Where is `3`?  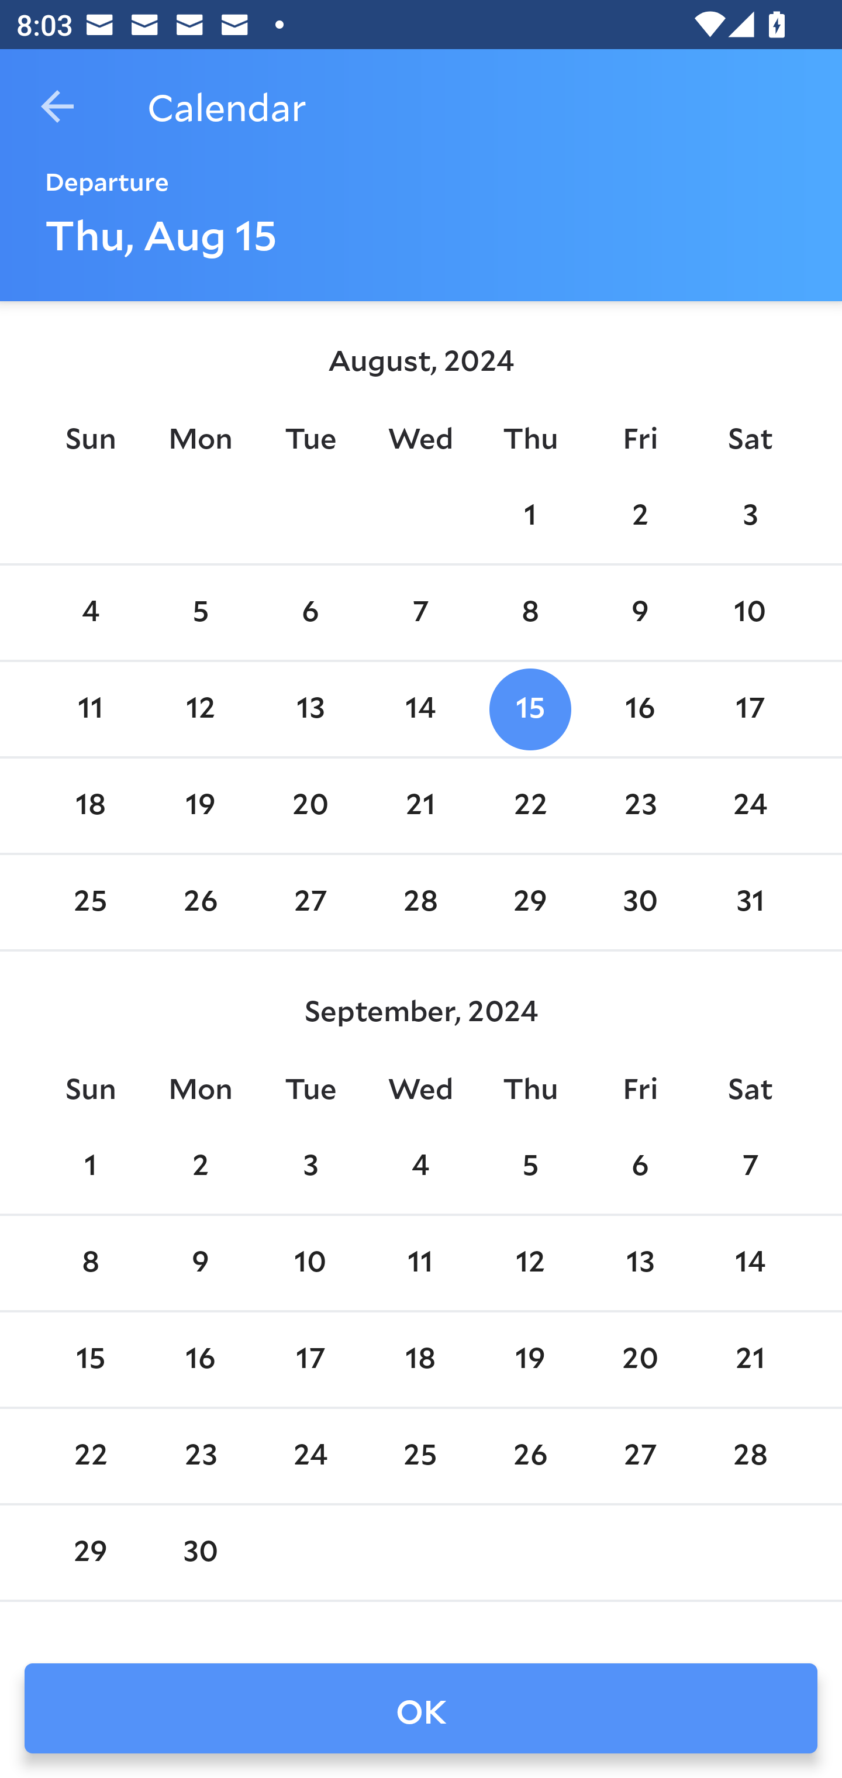
3 is located at coordinates (750, 515).